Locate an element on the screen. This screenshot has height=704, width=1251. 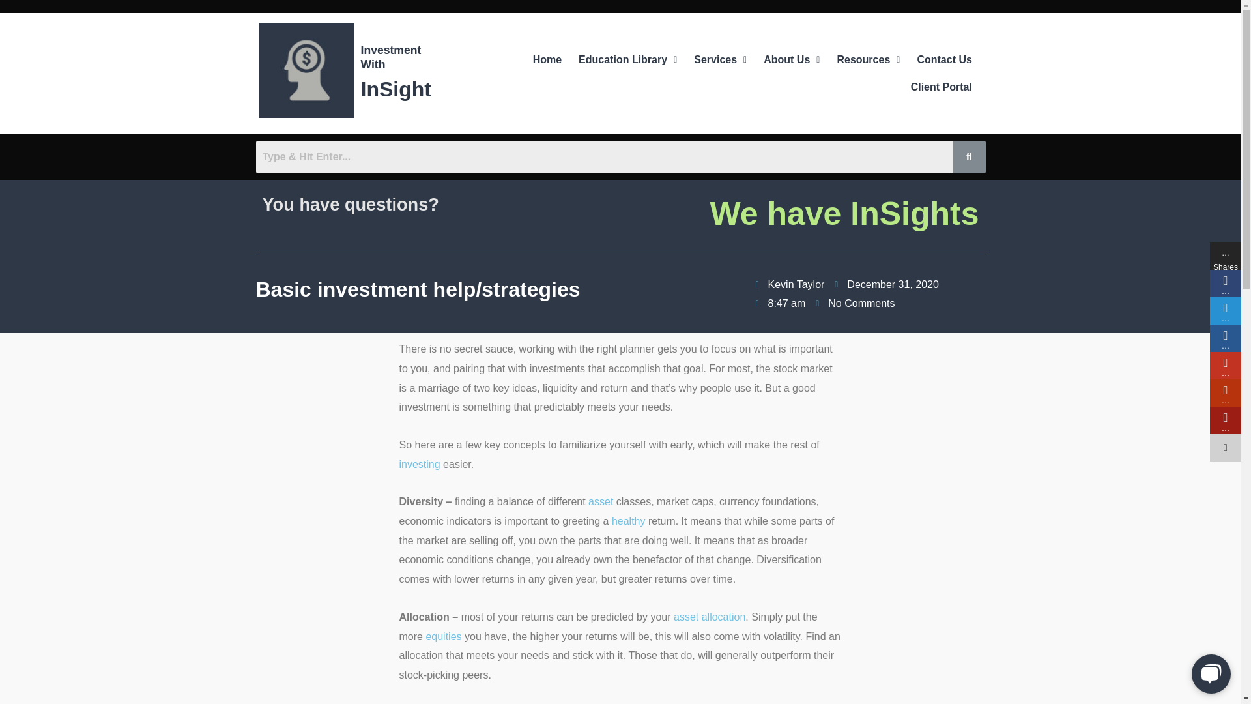
Investment With is located at coordinates (391, 57).